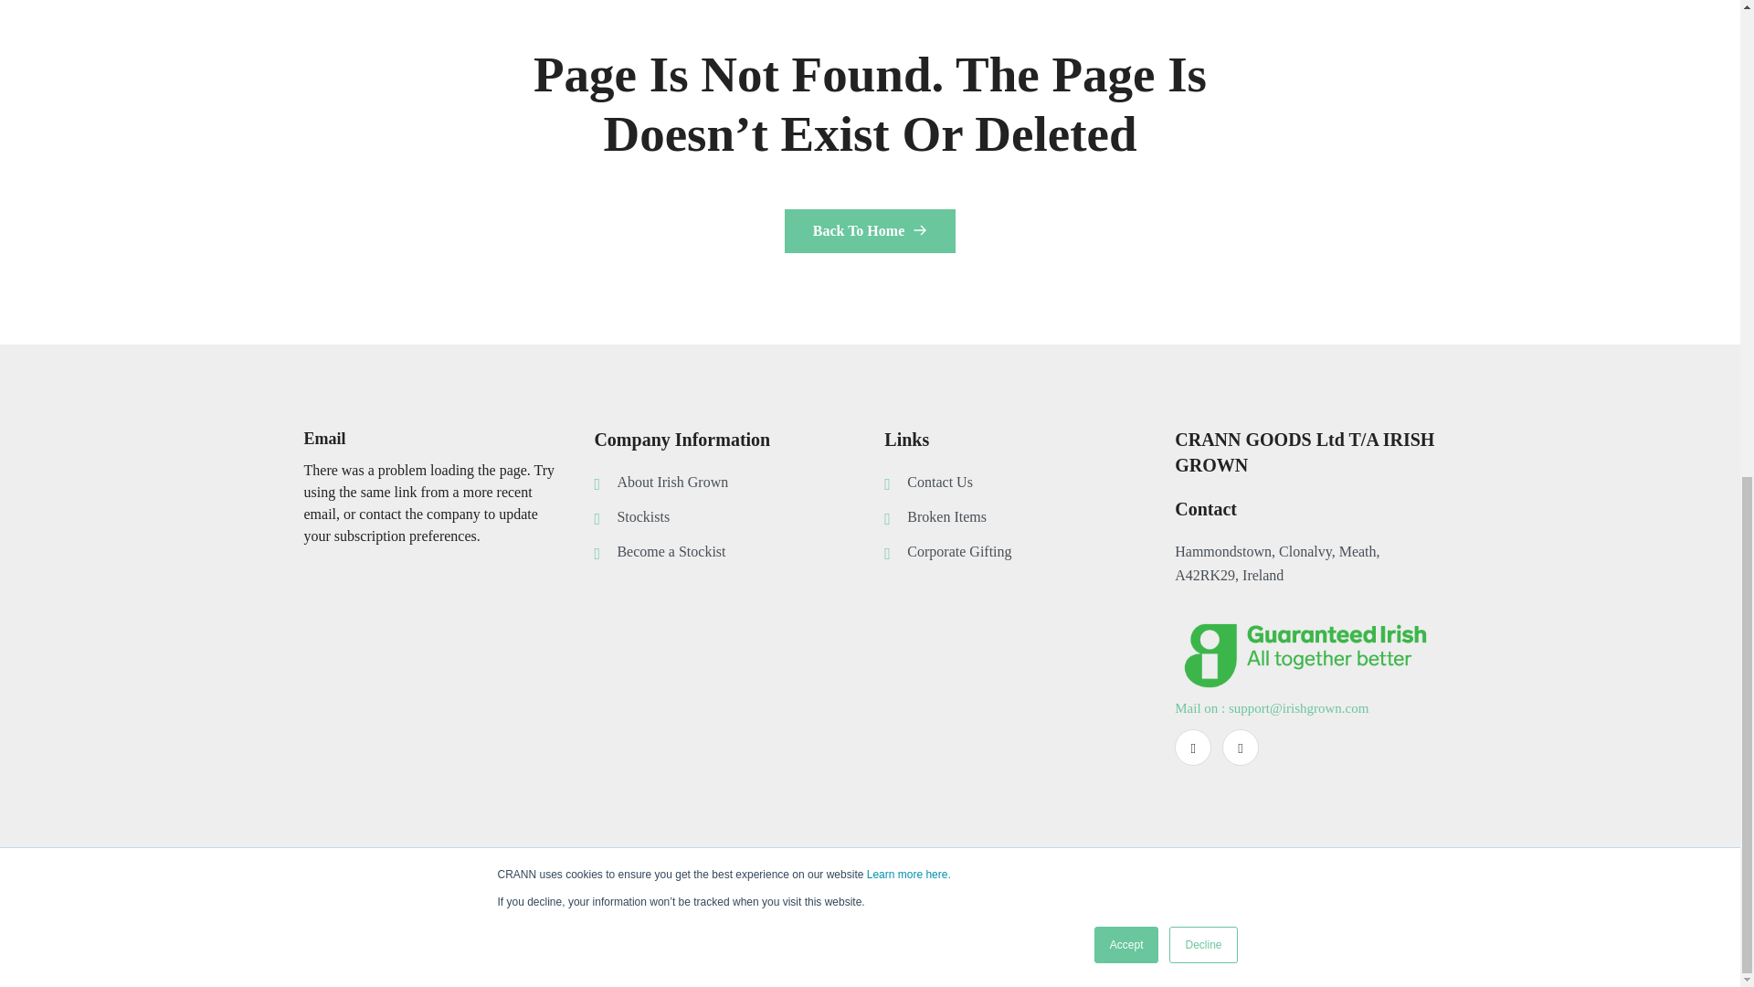 The width and height of the screenshot is (1754, 987). What do you see at coordinates (1202, 22) in the screenshot?
I see `Decline` at bounding box center [1202, 22].